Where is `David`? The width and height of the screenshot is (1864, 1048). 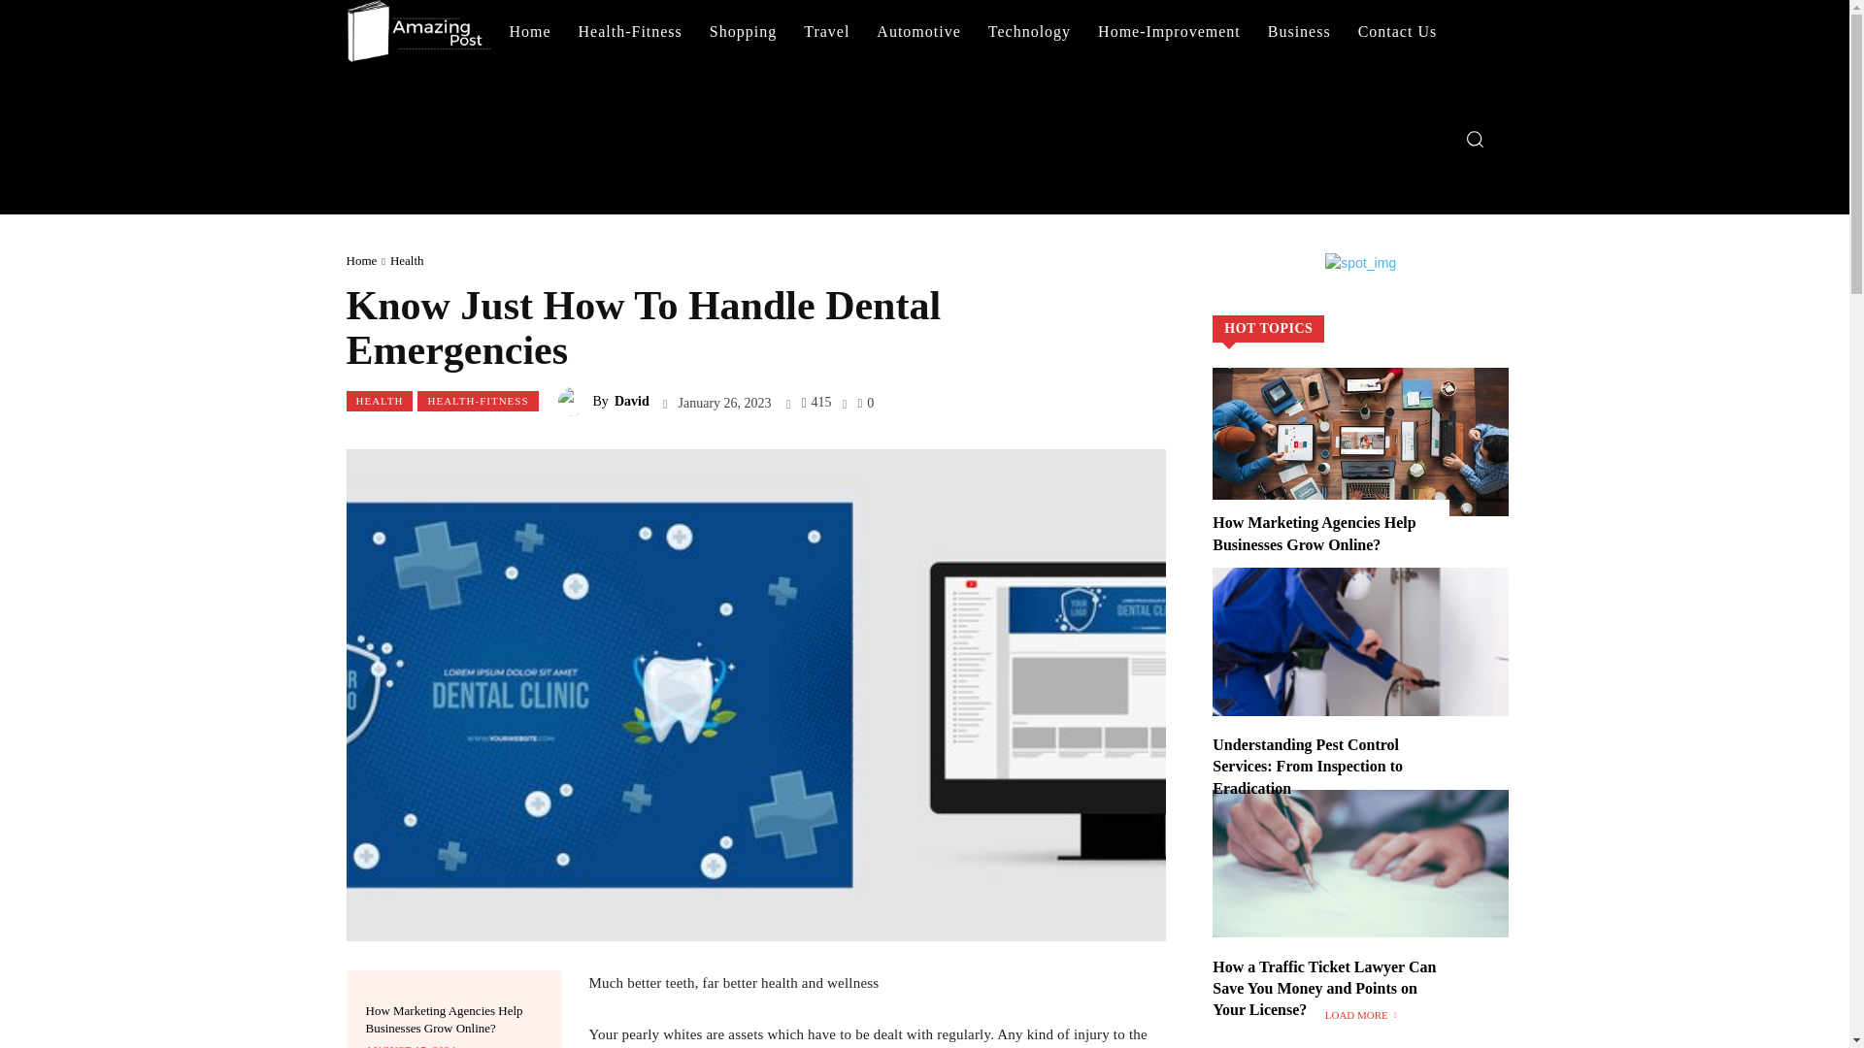 David is located at coordinates (575, 401).